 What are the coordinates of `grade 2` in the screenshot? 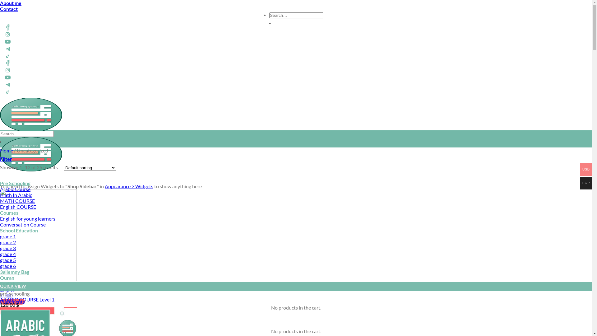 It's located at (8, 242).